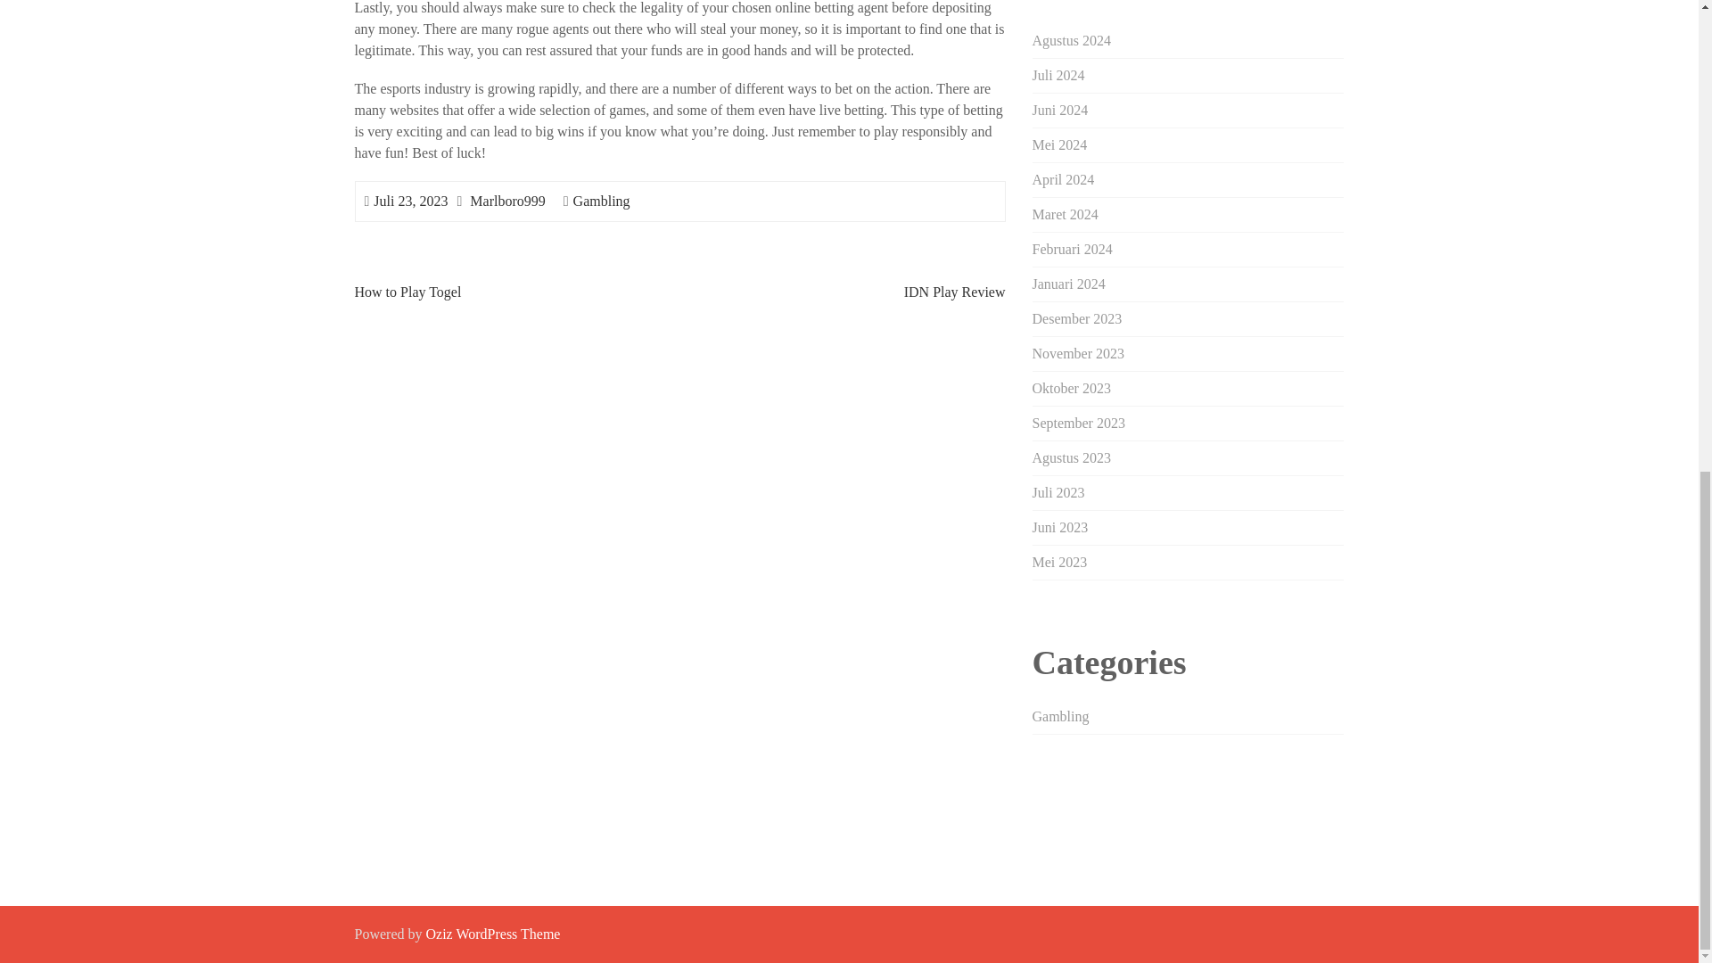 This screenshot has height=963, width=1712. Describe the element at coordinates (1059, 562) in the screenshot. I see `Mei 2023` at that location.